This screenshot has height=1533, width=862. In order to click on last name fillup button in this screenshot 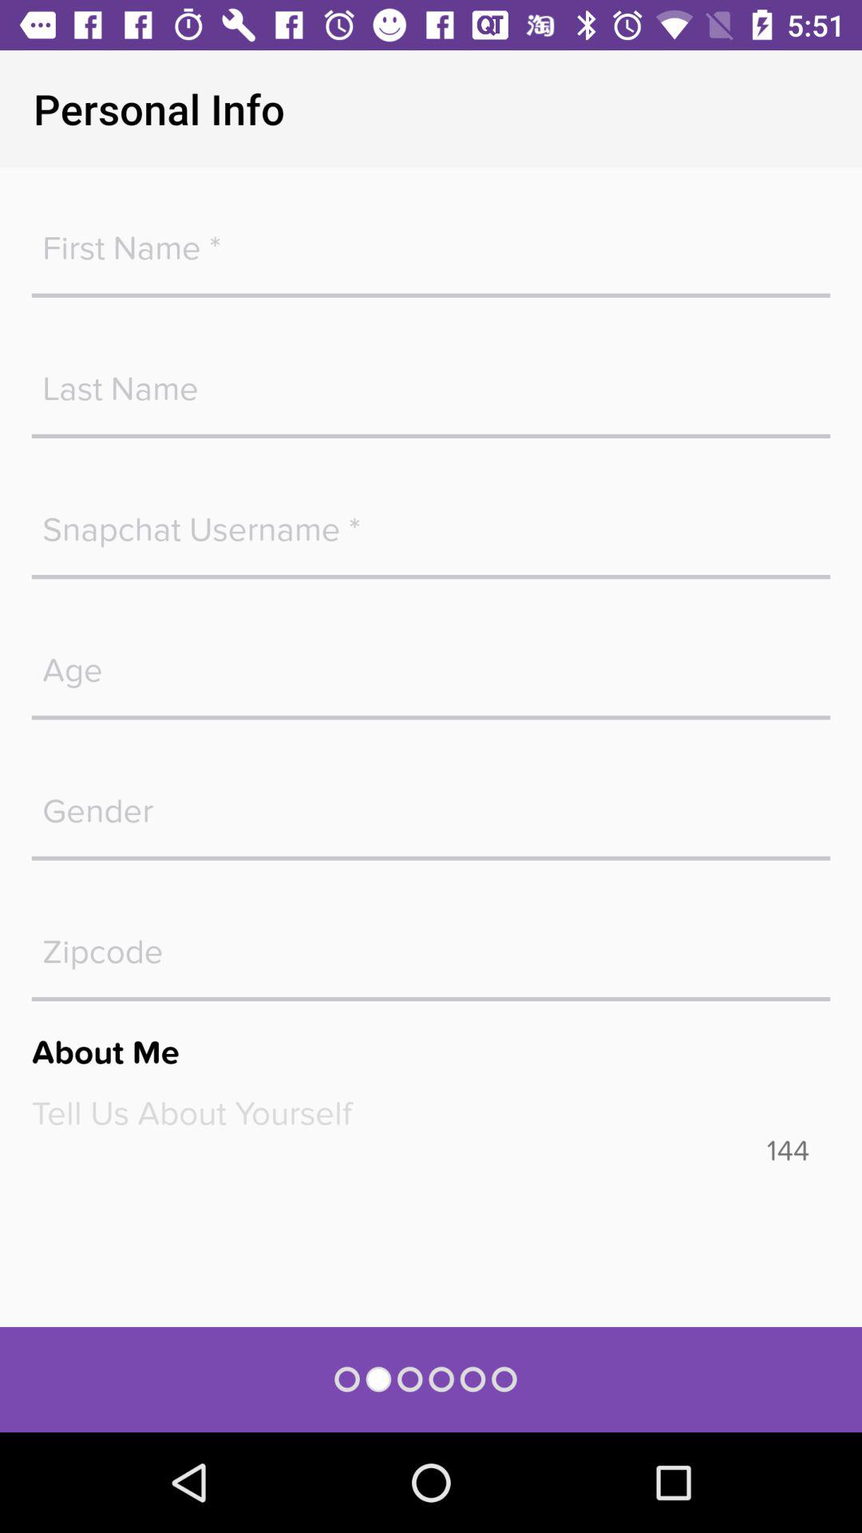, I will do `click(431, 380)`.